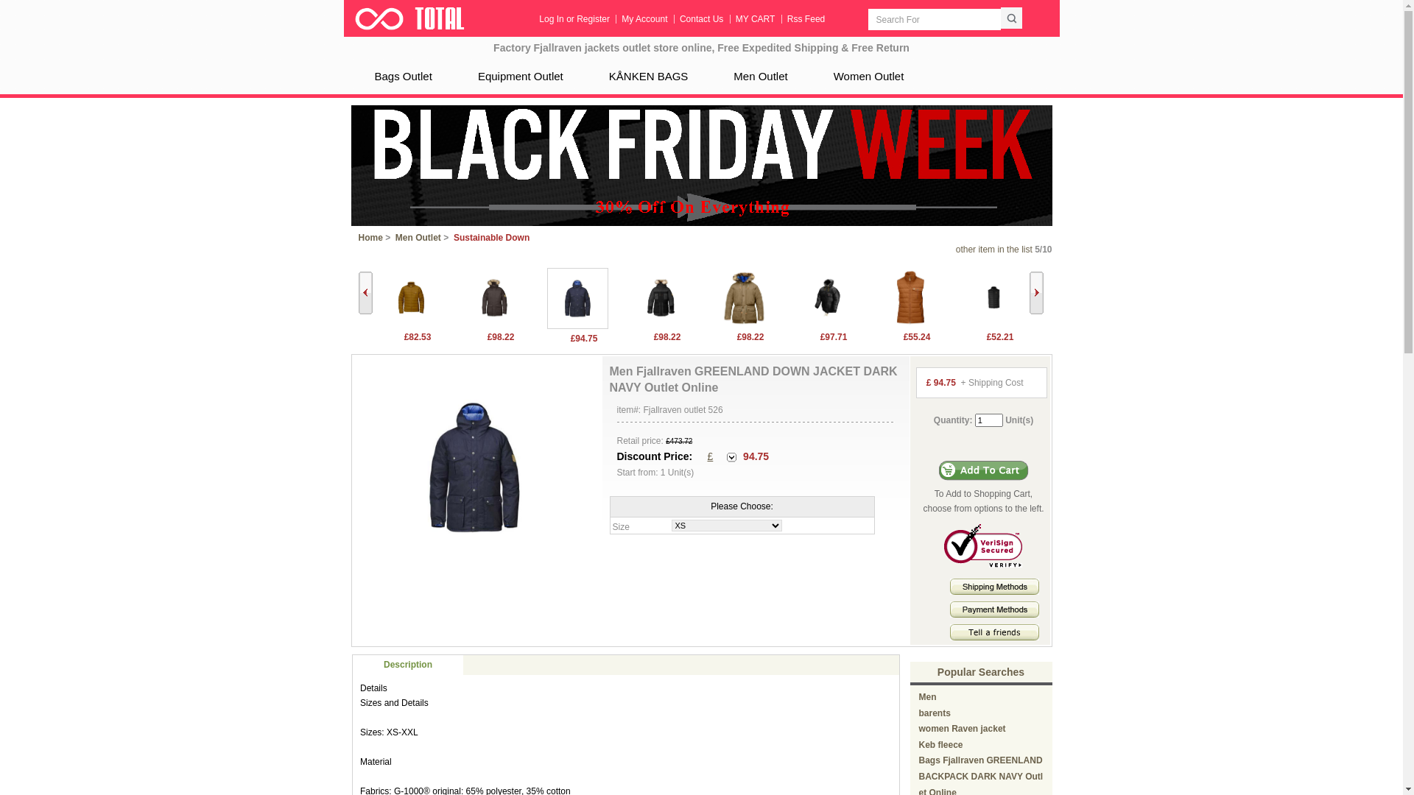 This screenshot has width=1414, height=795. What do you see at coordinates (760, 77) in the screenshot?
I see `Men Outlet` at bounding box center [760, 77].